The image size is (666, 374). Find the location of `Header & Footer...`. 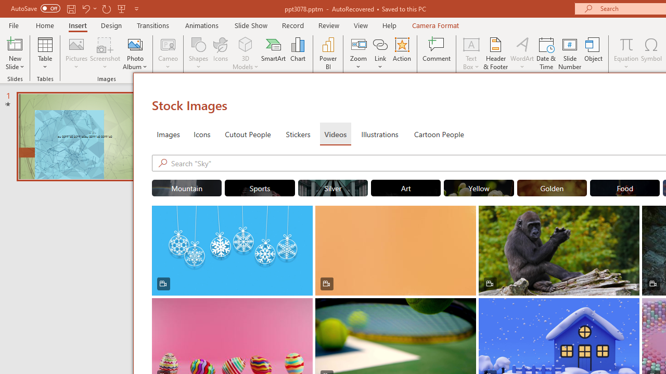

Header & Footer... is located at coordinates (495, 53).